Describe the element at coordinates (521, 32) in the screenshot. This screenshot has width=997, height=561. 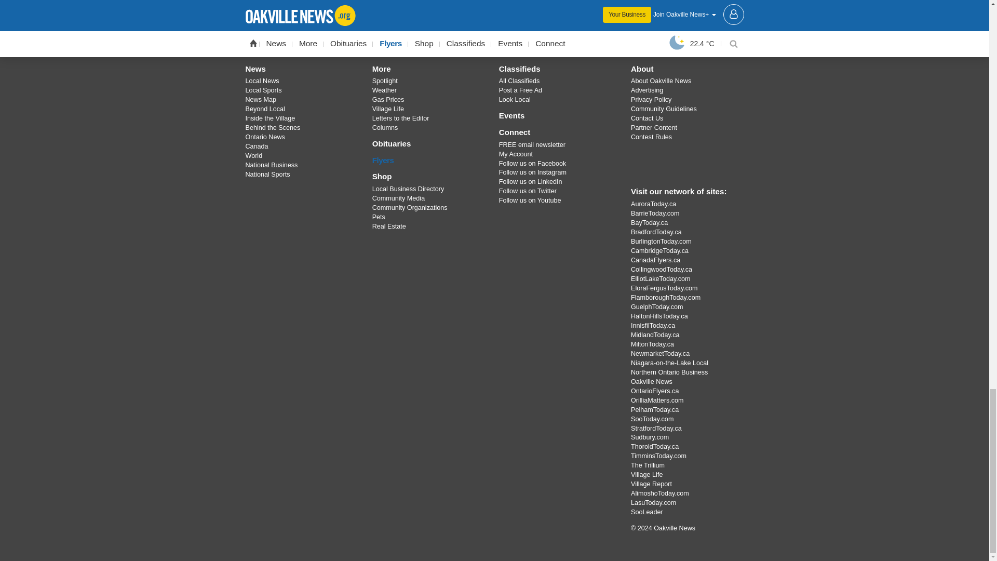
I see `YouTube` at that location.